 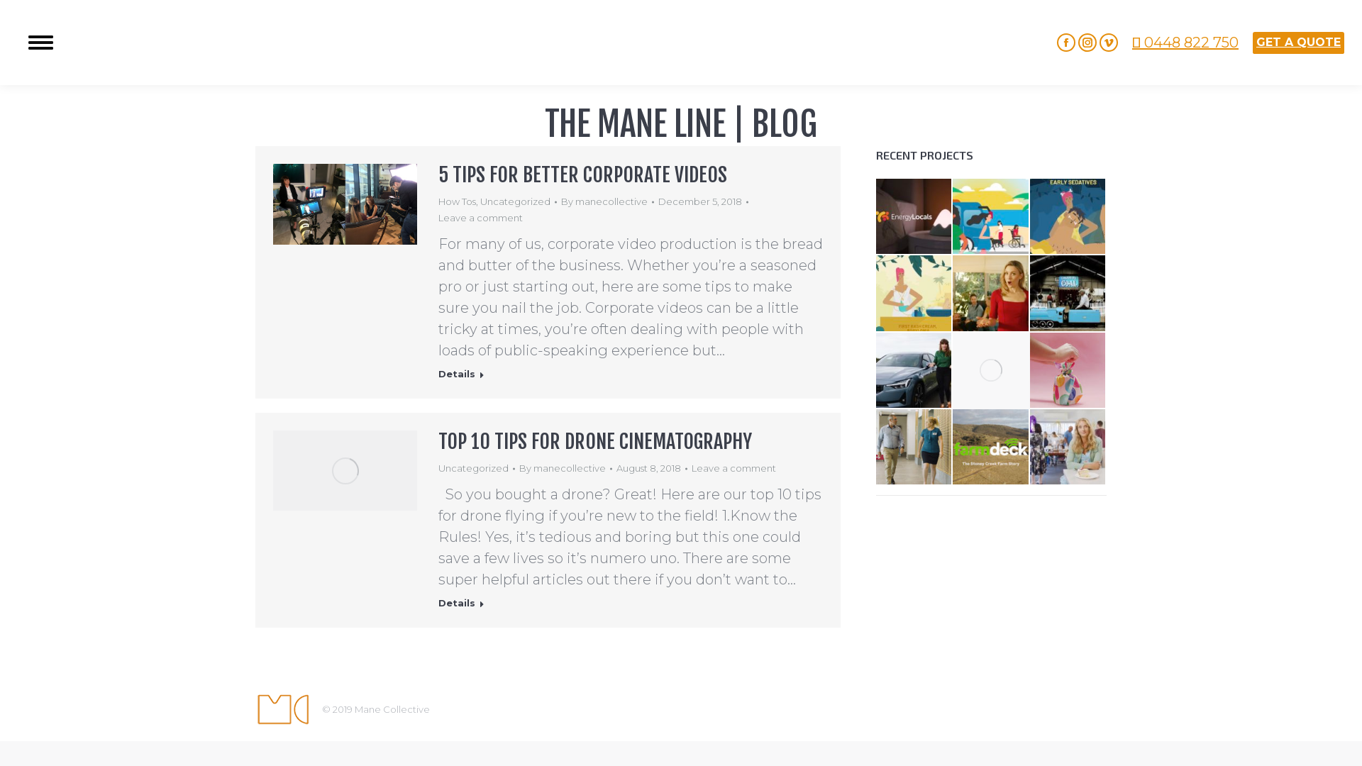 I want to click on August 8, 2018, so click(x=651, y=468).